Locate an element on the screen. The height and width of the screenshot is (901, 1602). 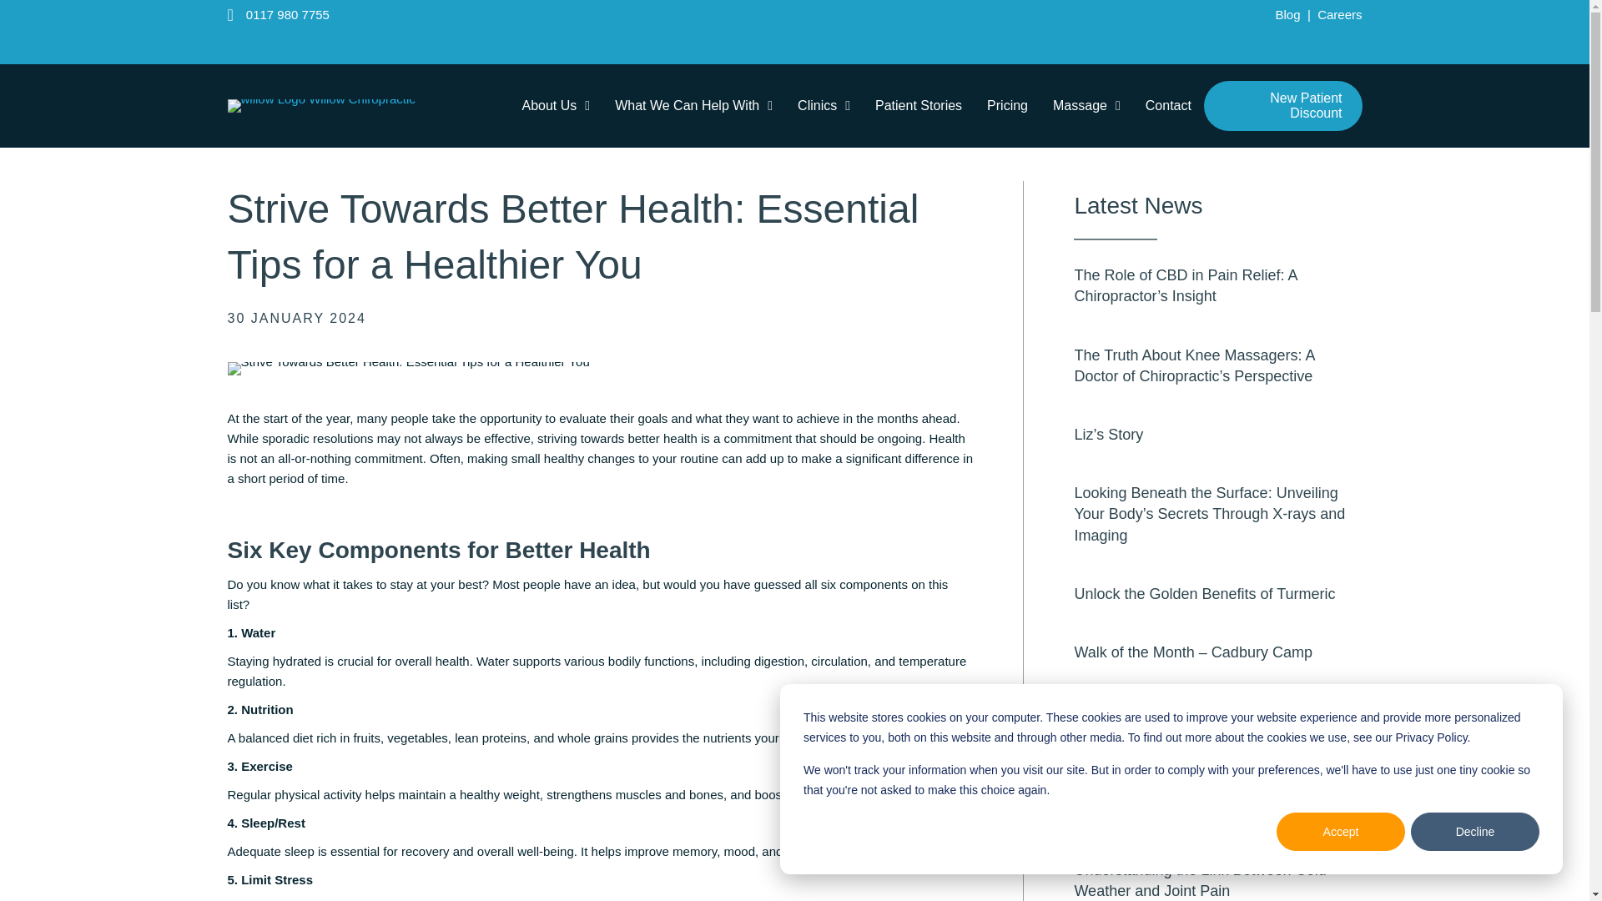
Careers is located at coordinates (1339, 13).